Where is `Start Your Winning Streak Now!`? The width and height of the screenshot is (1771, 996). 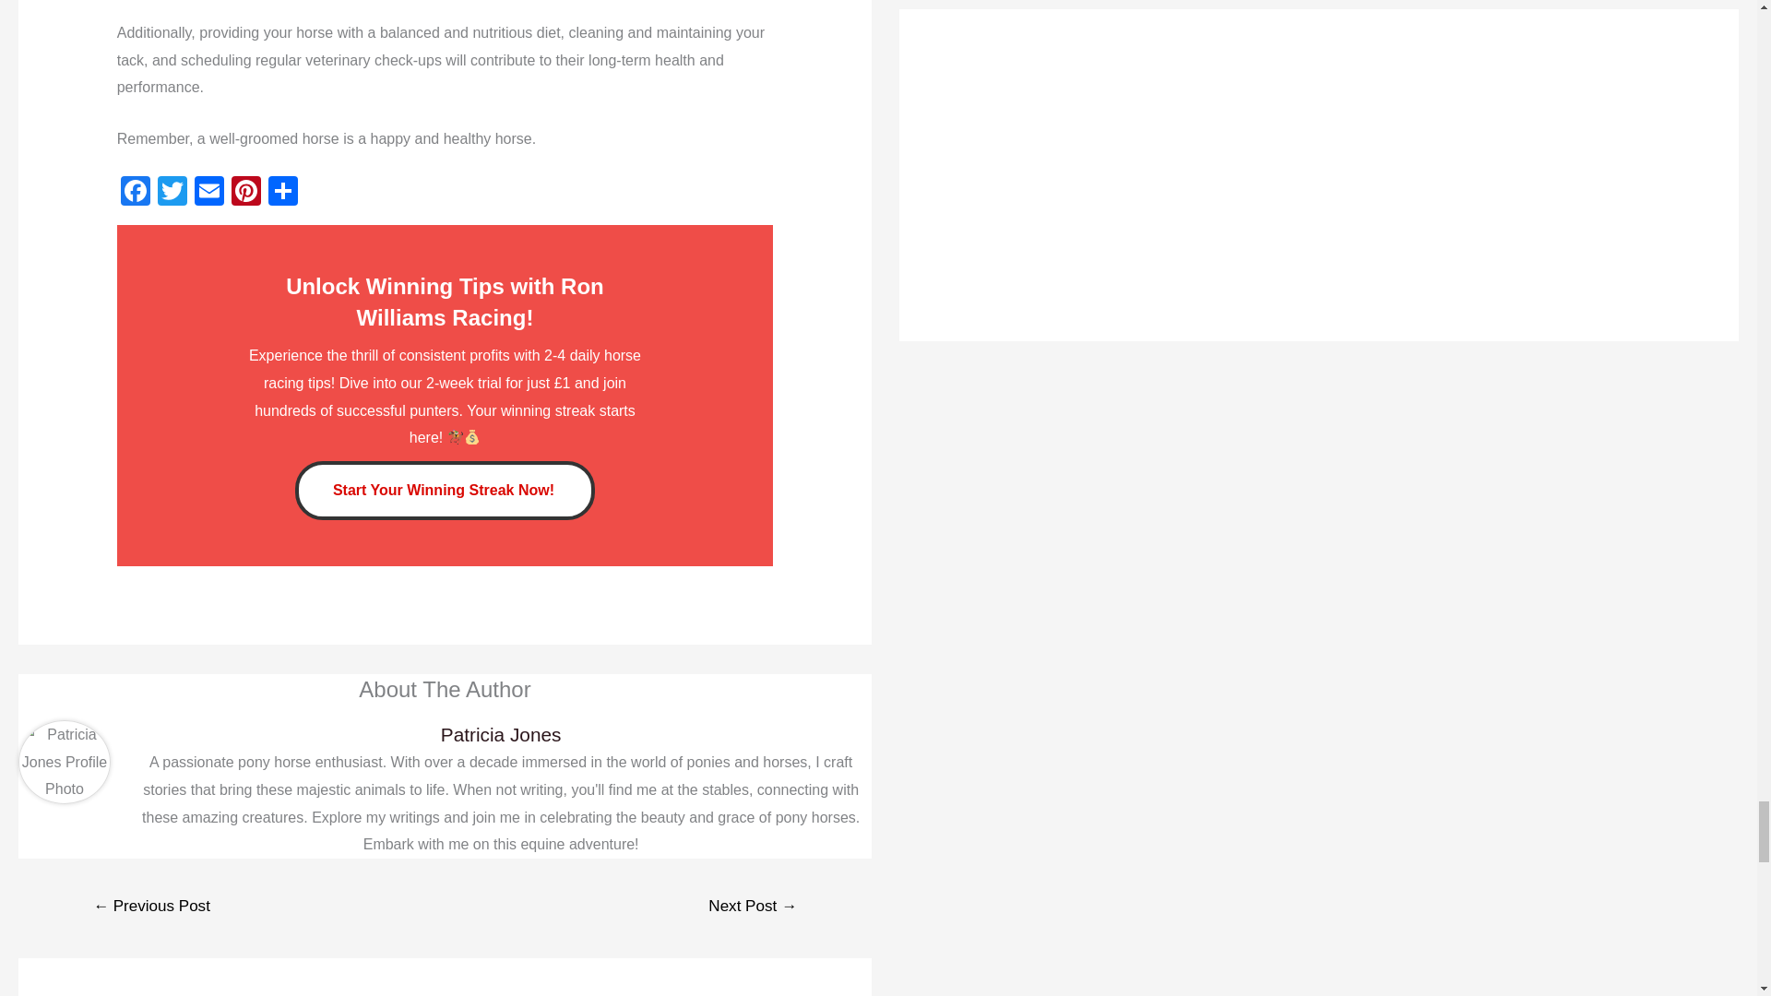 Start Your Winning Streak Now! is located at coordinates (445, 491).